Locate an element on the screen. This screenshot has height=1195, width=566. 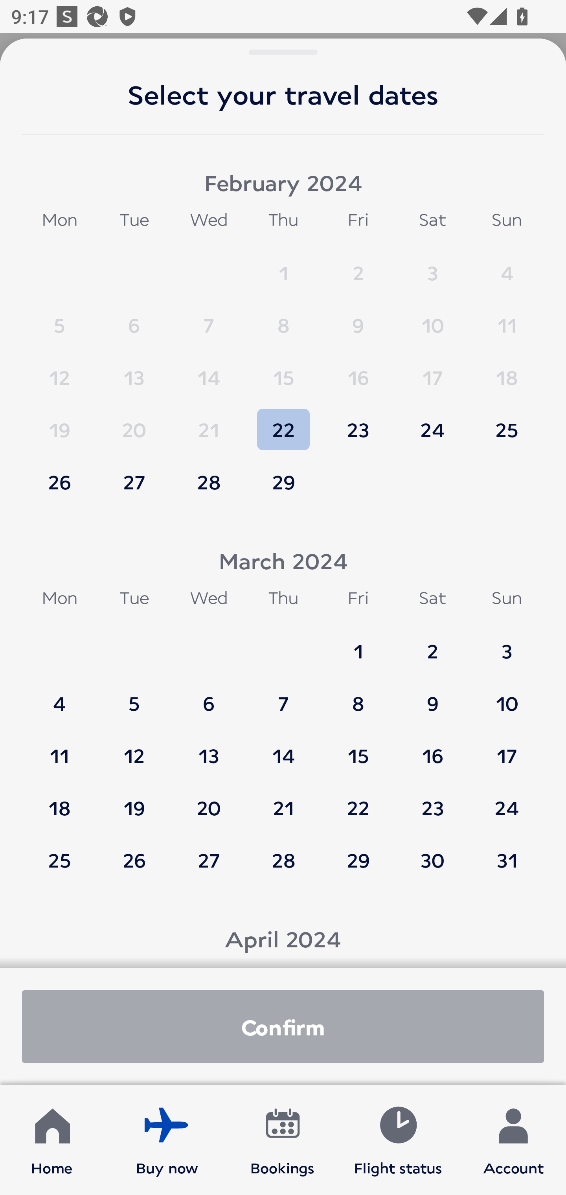
4 is located at coordinates (59, 697).